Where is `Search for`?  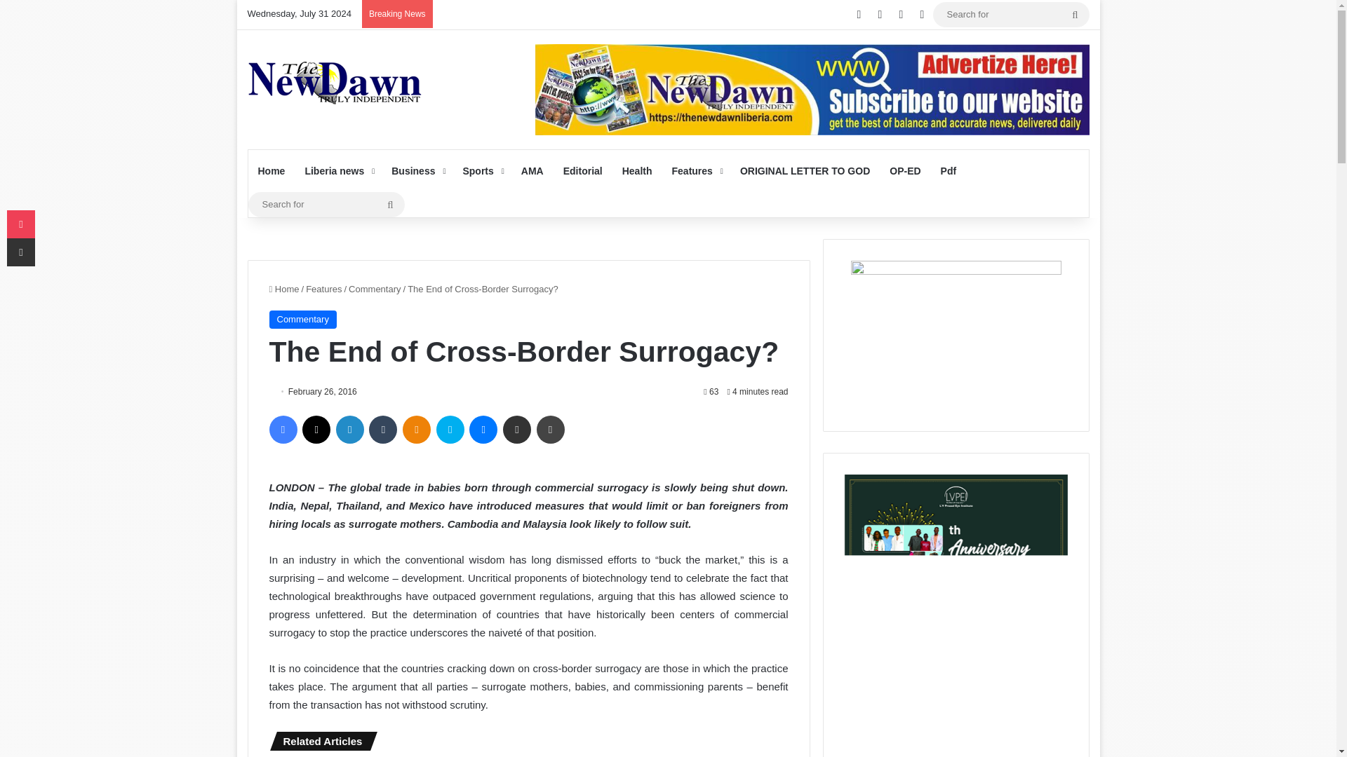
Search for is located at coordinates (326, 204).